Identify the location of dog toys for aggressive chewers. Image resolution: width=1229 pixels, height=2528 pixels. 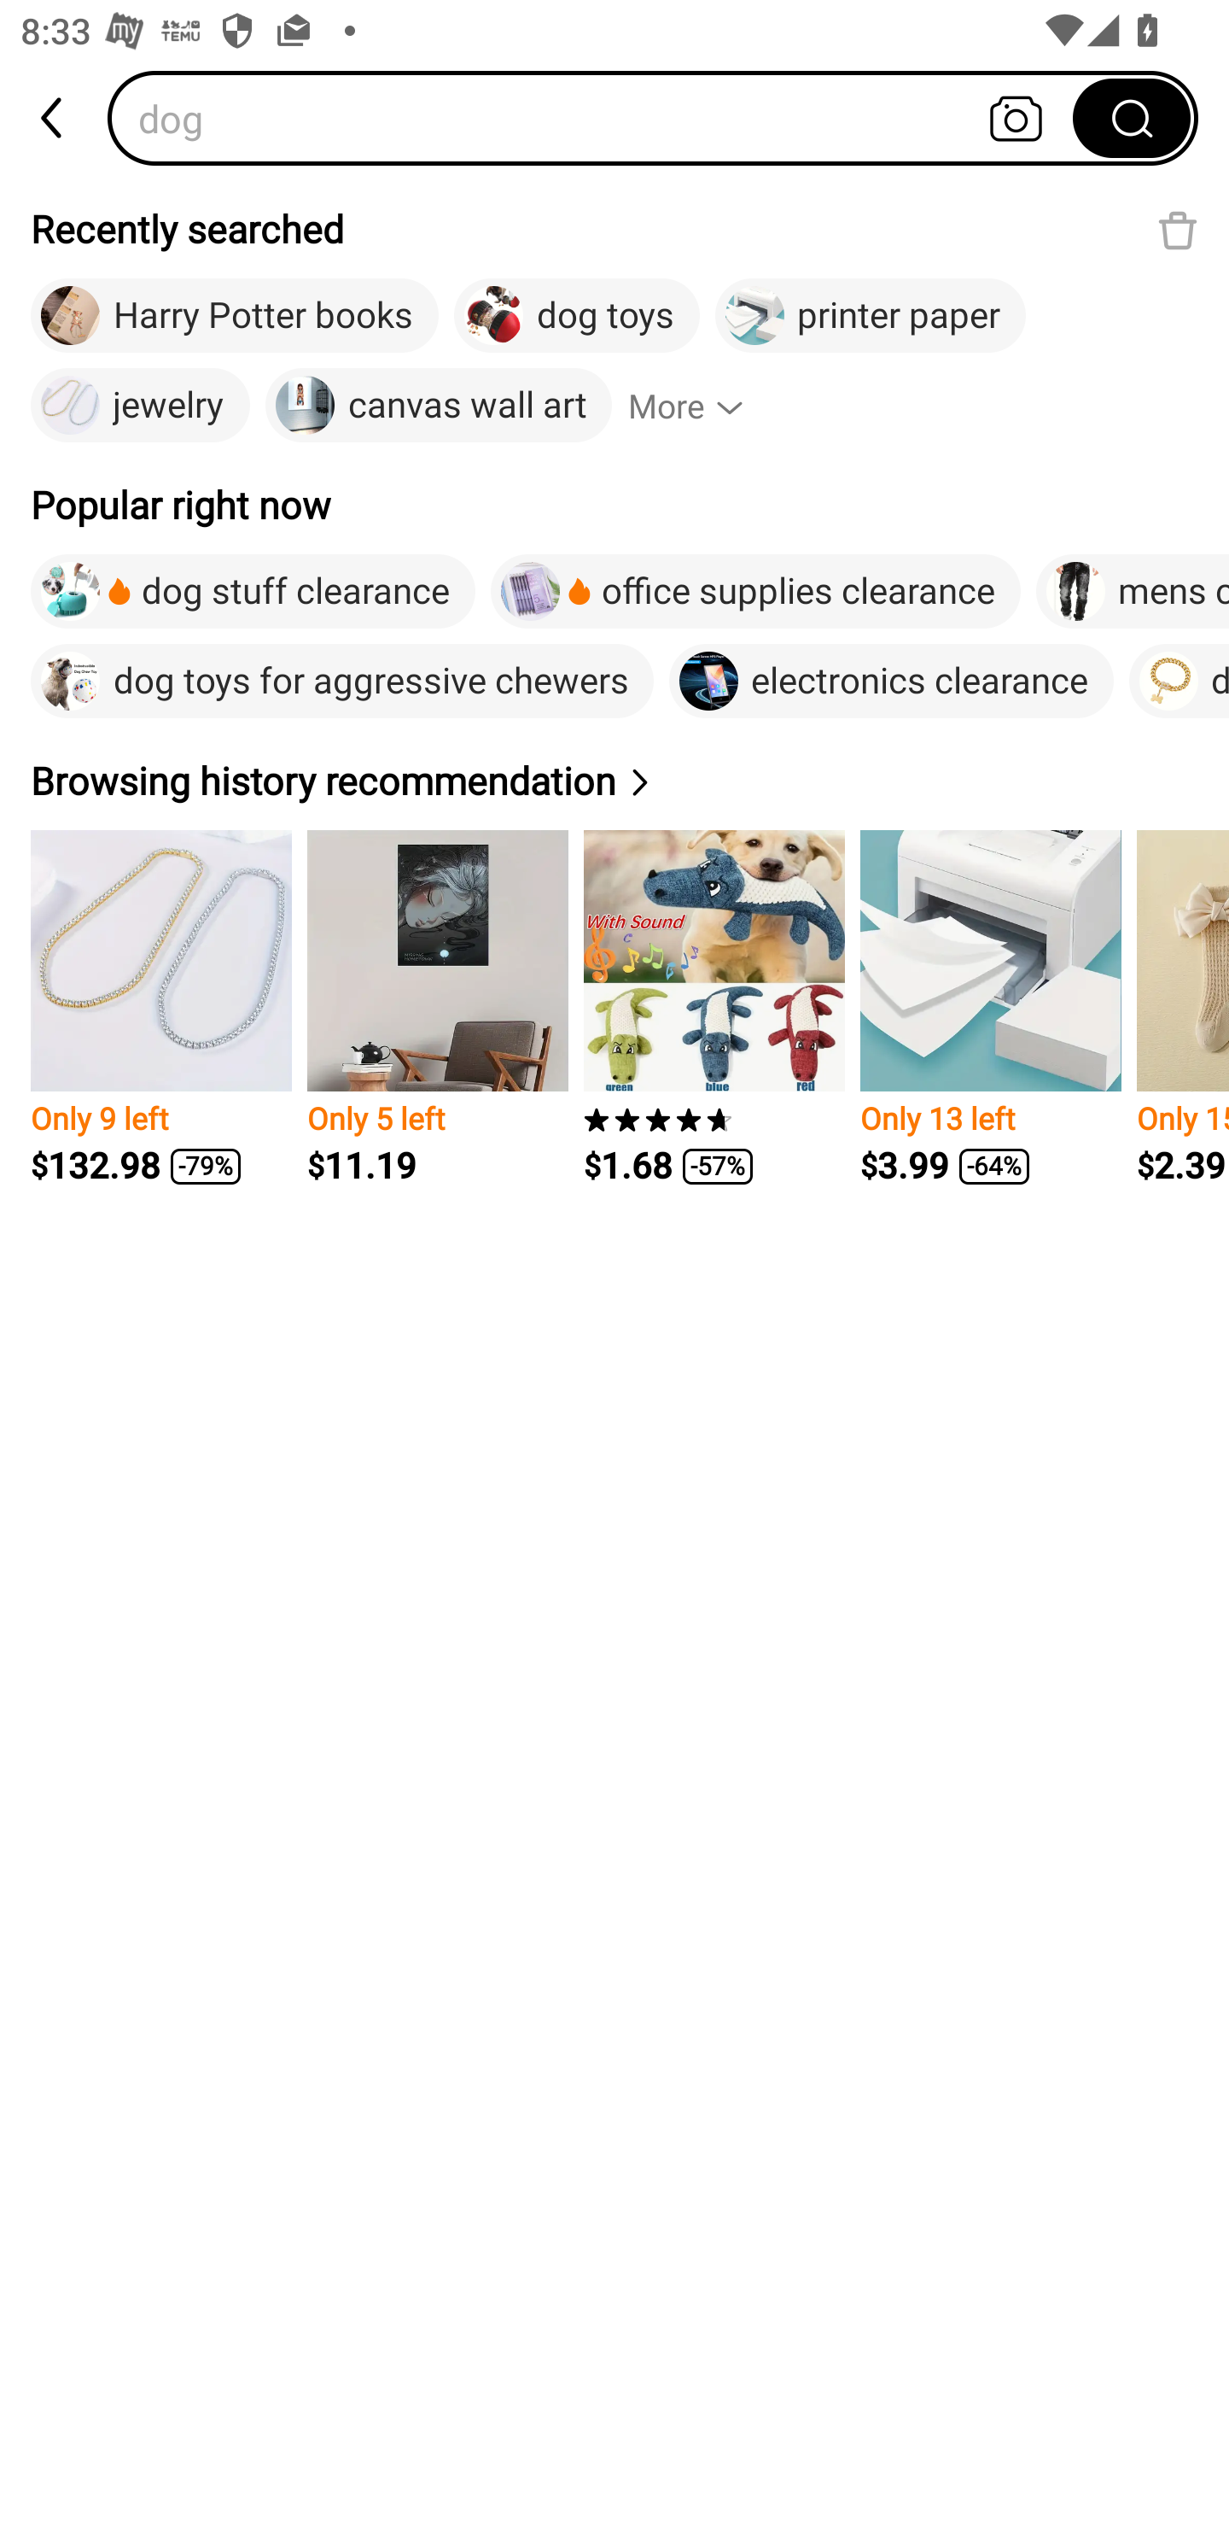
(342, 681).